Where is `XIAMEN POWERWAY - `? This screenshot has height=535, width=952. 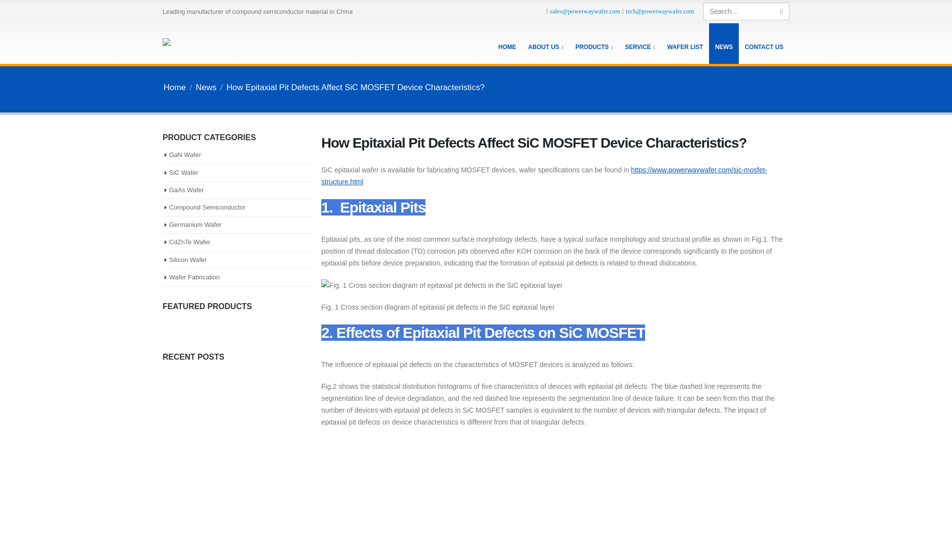 XIAMEN POWERWAY -  is located at coordinates (201, 44).